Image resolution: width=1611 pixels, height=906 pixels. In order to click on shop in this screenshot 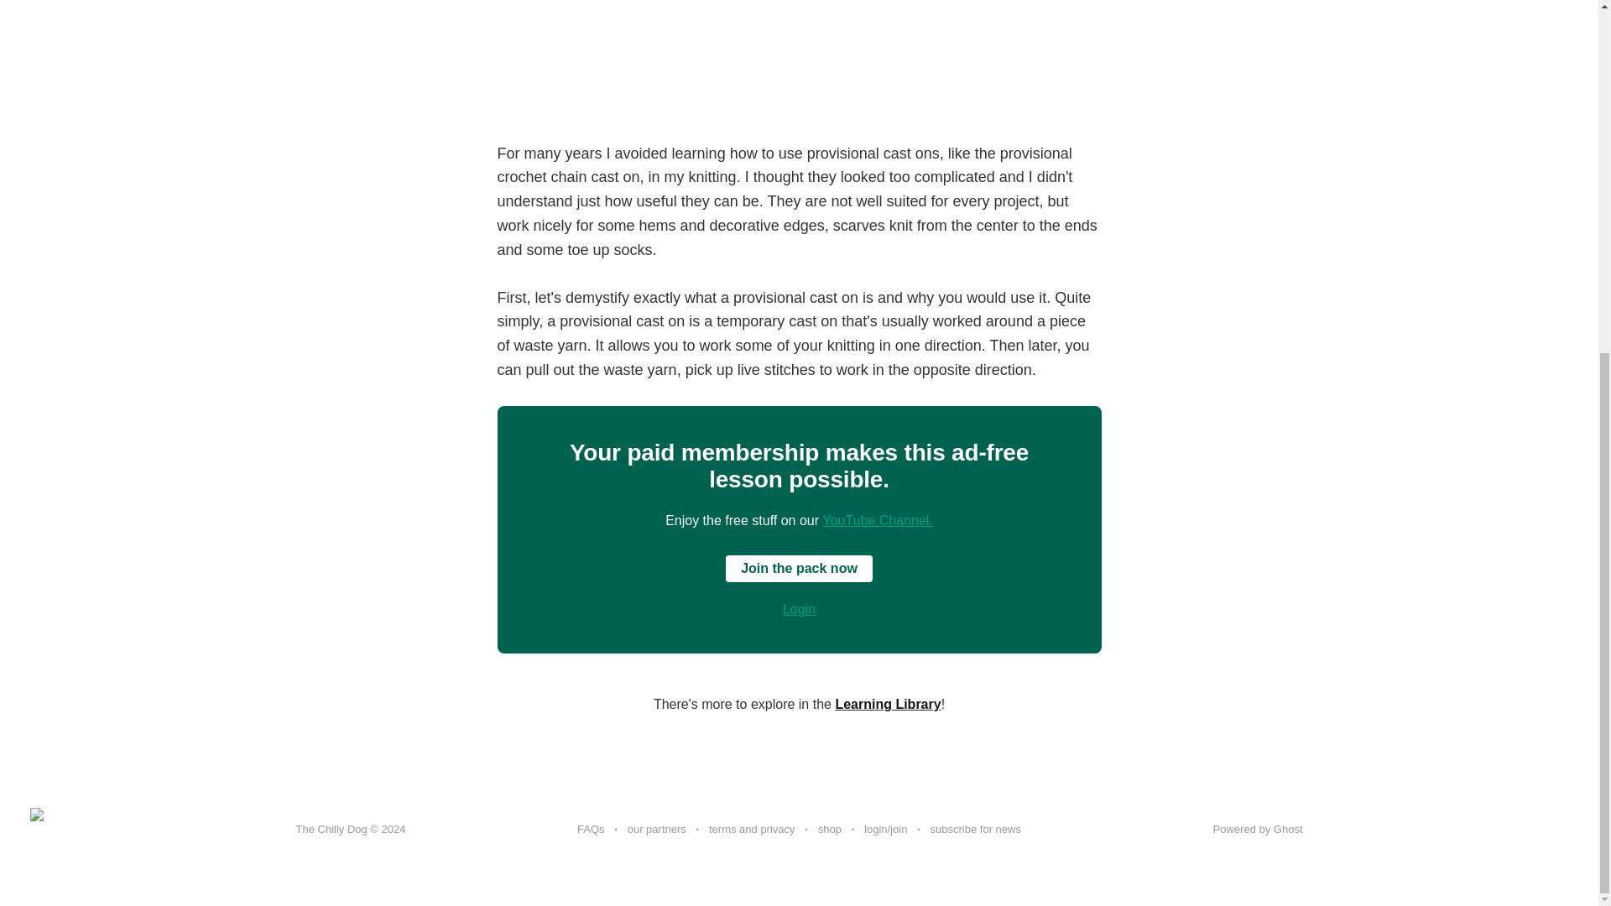, I will do `click(829, 830)`.